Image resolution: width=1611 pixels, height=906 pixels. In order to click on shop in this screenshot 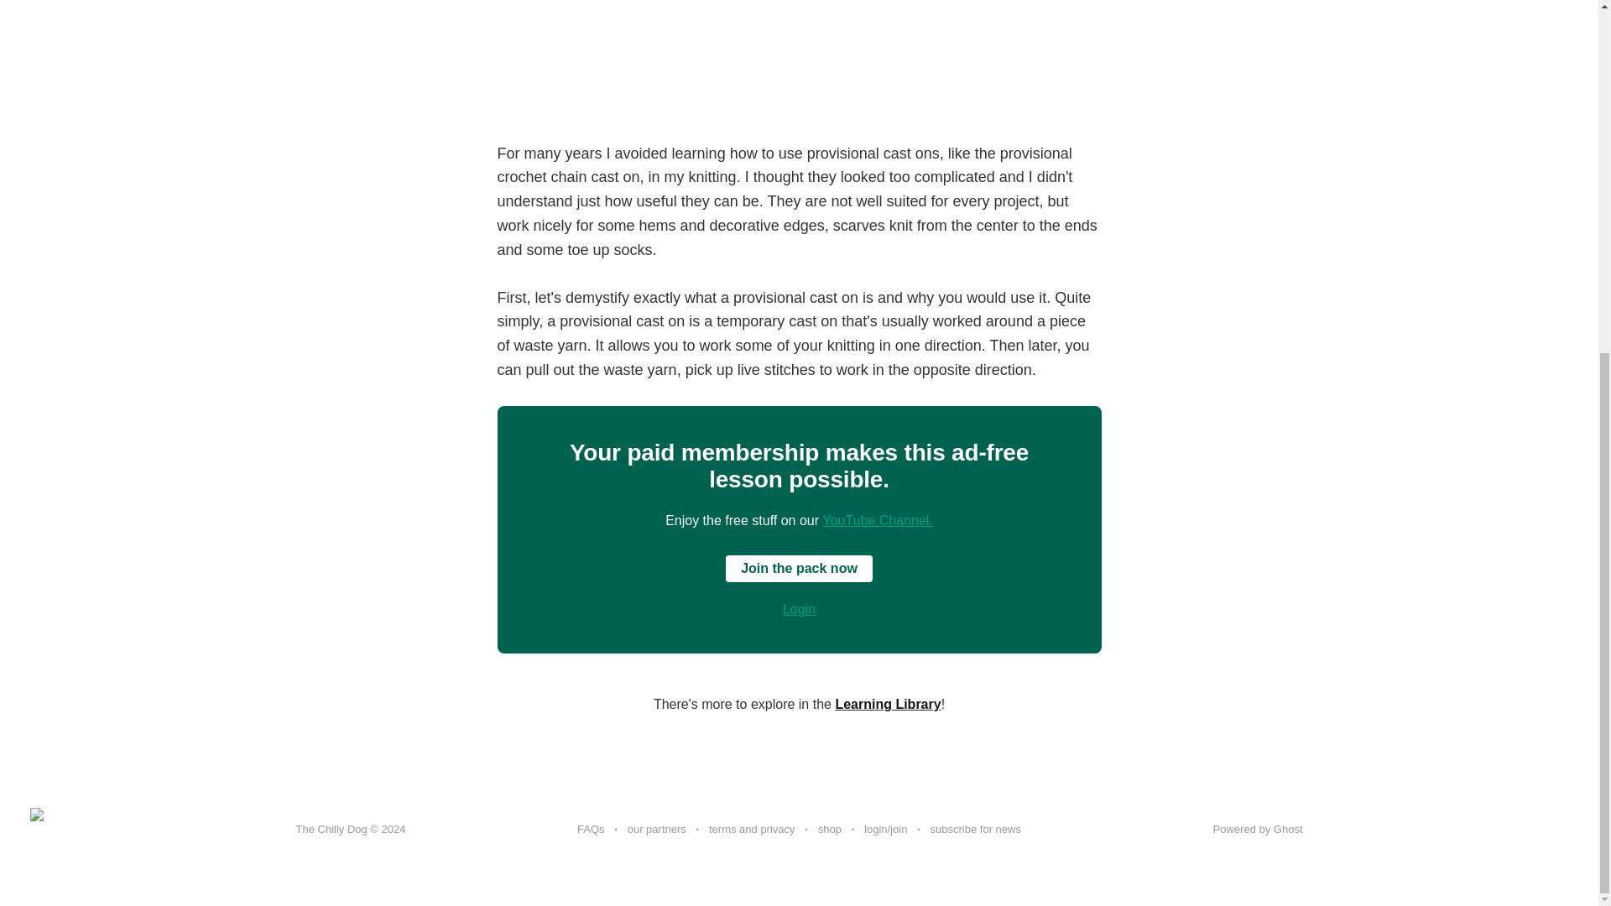, I will do `click(829, 830)`.